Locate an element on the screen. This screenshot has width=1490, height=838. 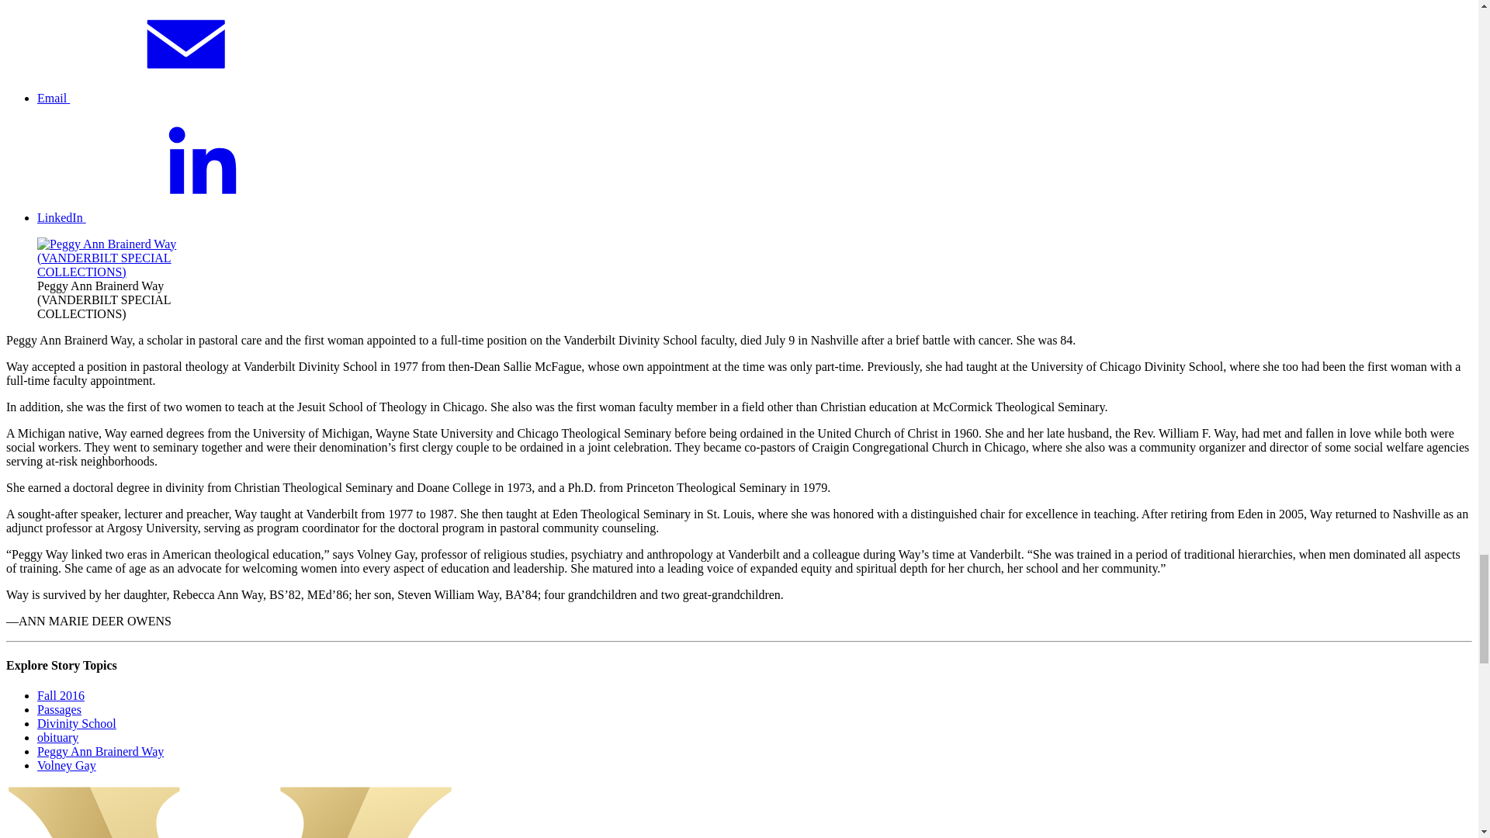
Peggy Ann Brainerd Way is located at coordinates (101, 751).